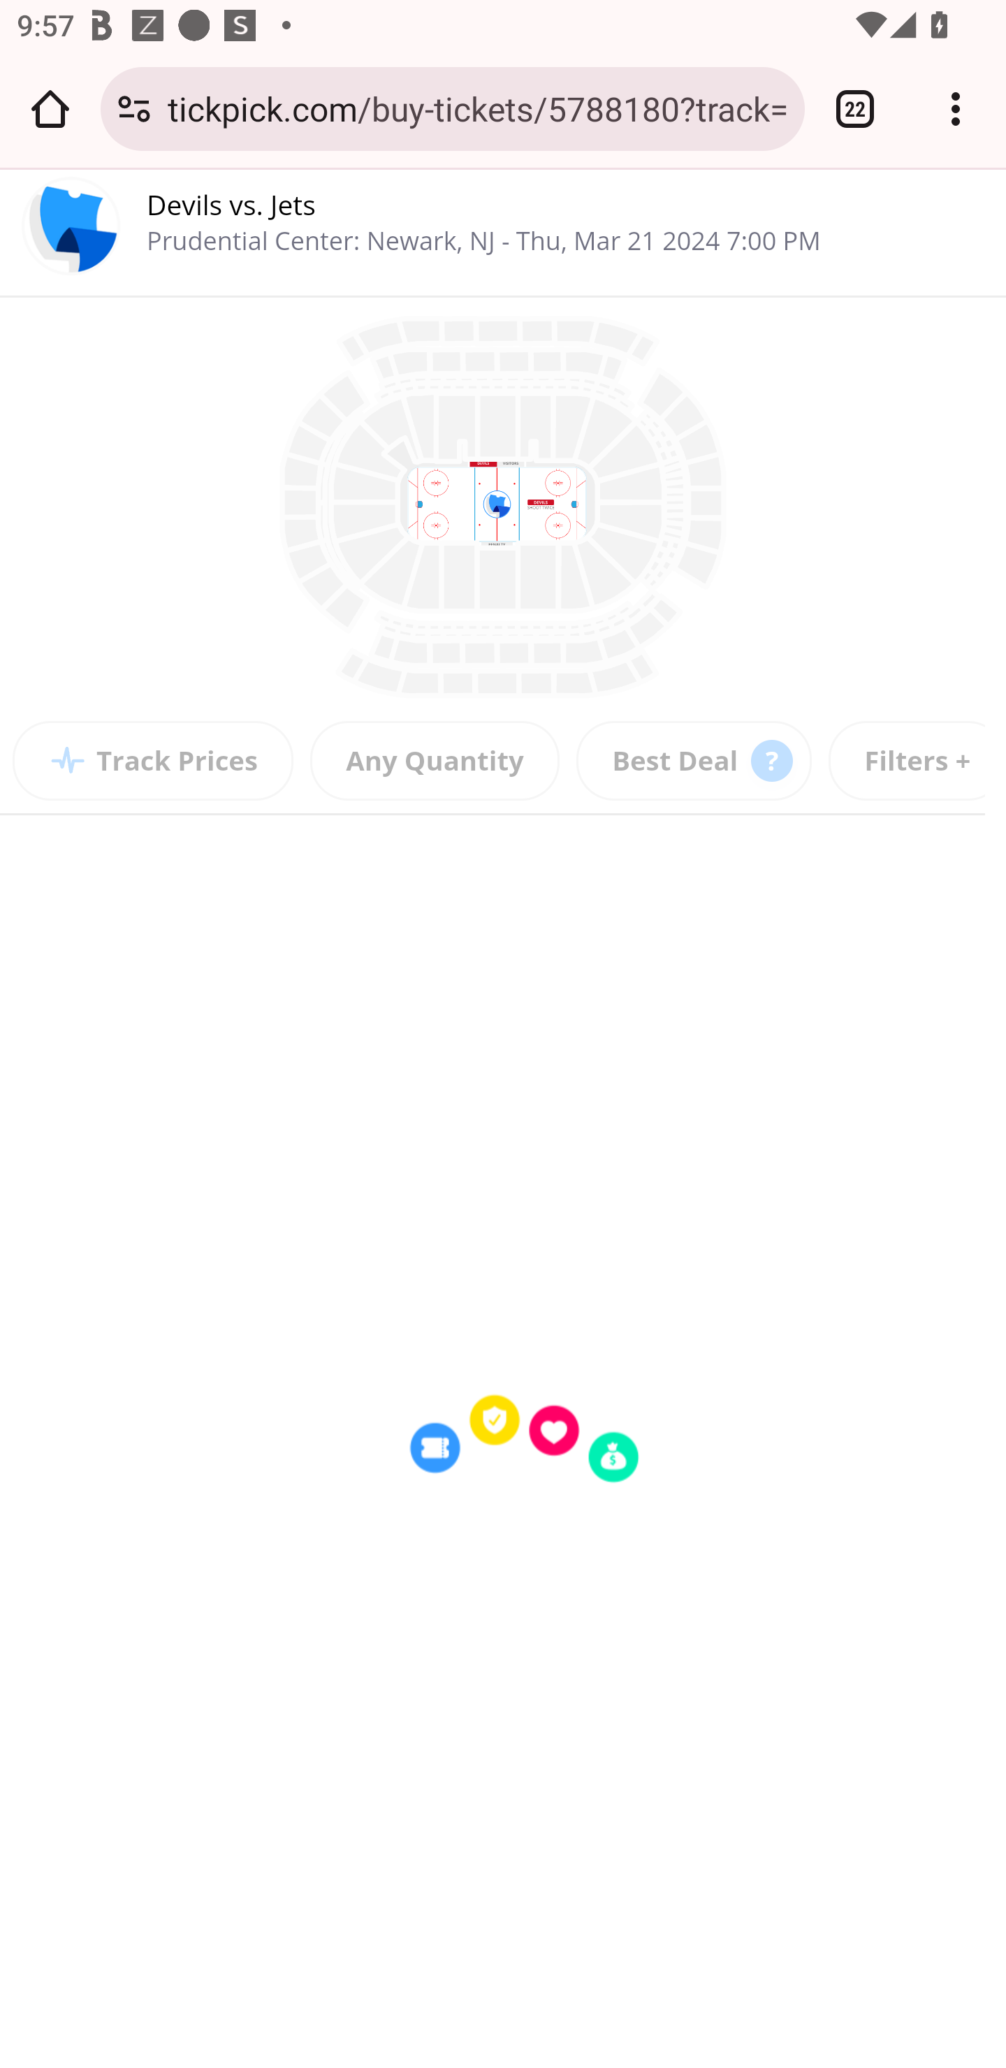 This screenshot has height=2068, width=1006. I want to click on Jets, so click(293, 204).